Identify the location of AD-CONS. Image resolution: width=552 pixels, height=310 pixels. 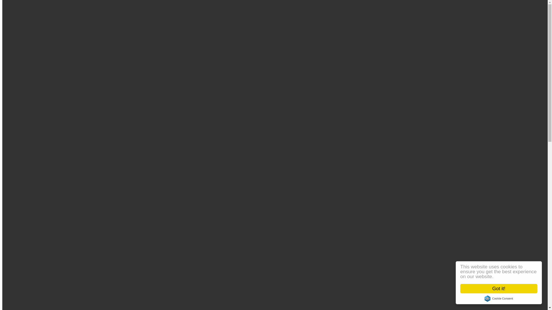
(36, 262).